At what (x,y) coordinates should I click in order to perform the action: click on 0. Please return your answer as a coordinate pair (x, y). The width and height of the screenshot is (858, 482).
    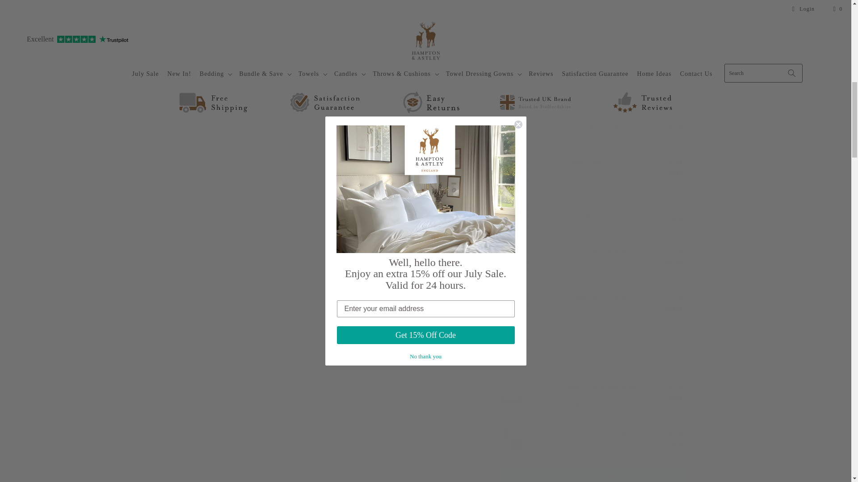
    Looking at the image, I should click on (665, 407).